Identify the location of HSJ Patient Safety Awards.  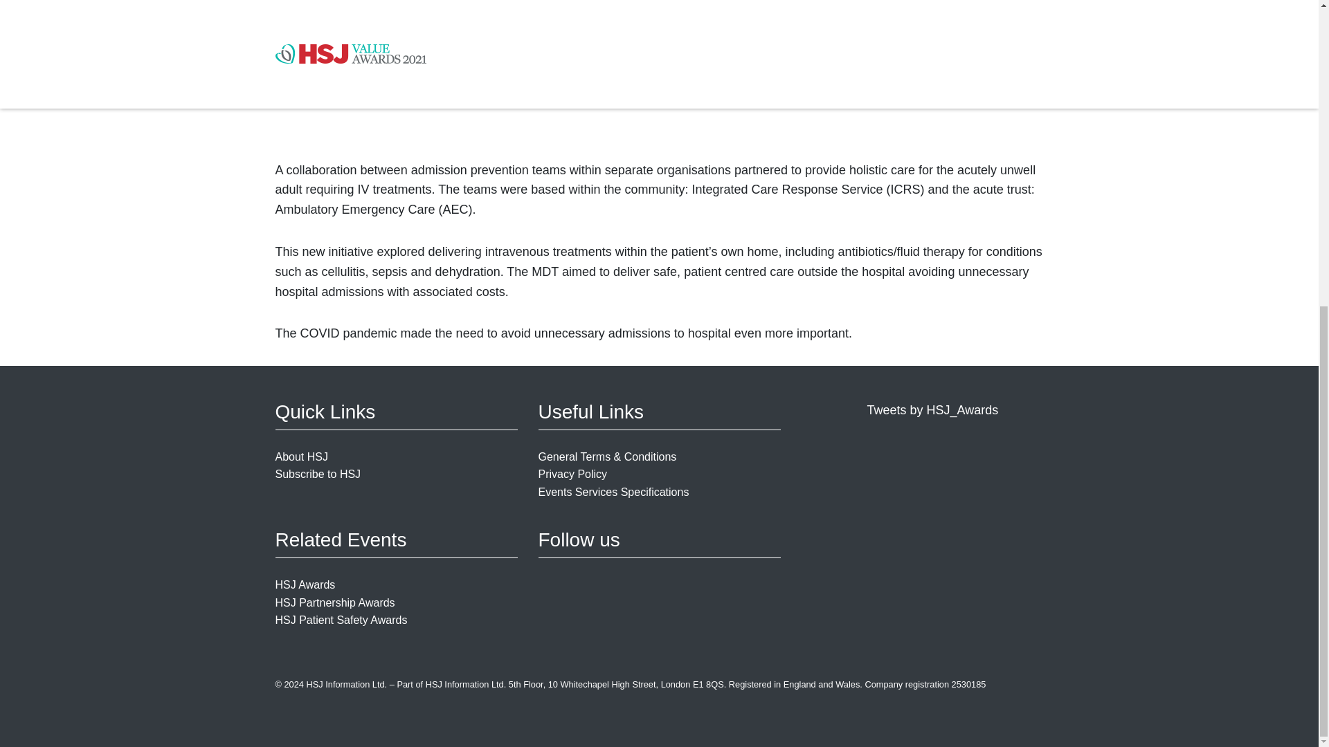
(341, 620).